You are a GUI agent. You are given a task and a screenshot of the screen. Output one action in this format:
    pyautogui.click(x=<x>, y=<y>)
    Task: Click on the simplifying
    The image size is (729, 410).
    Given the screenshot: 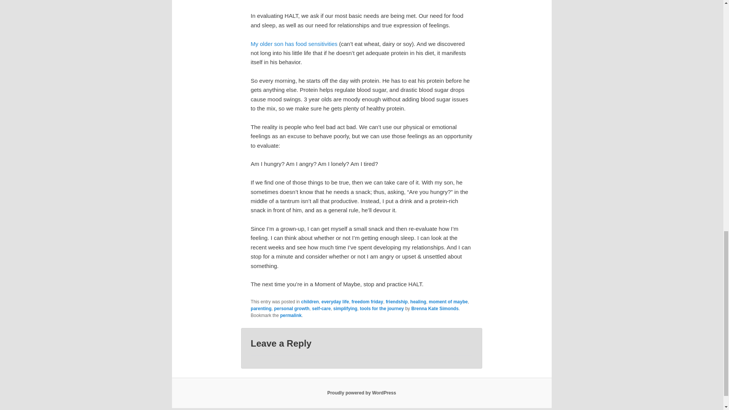 What is the action you would take?
    pyautogui.click(x=345, y=308)
    